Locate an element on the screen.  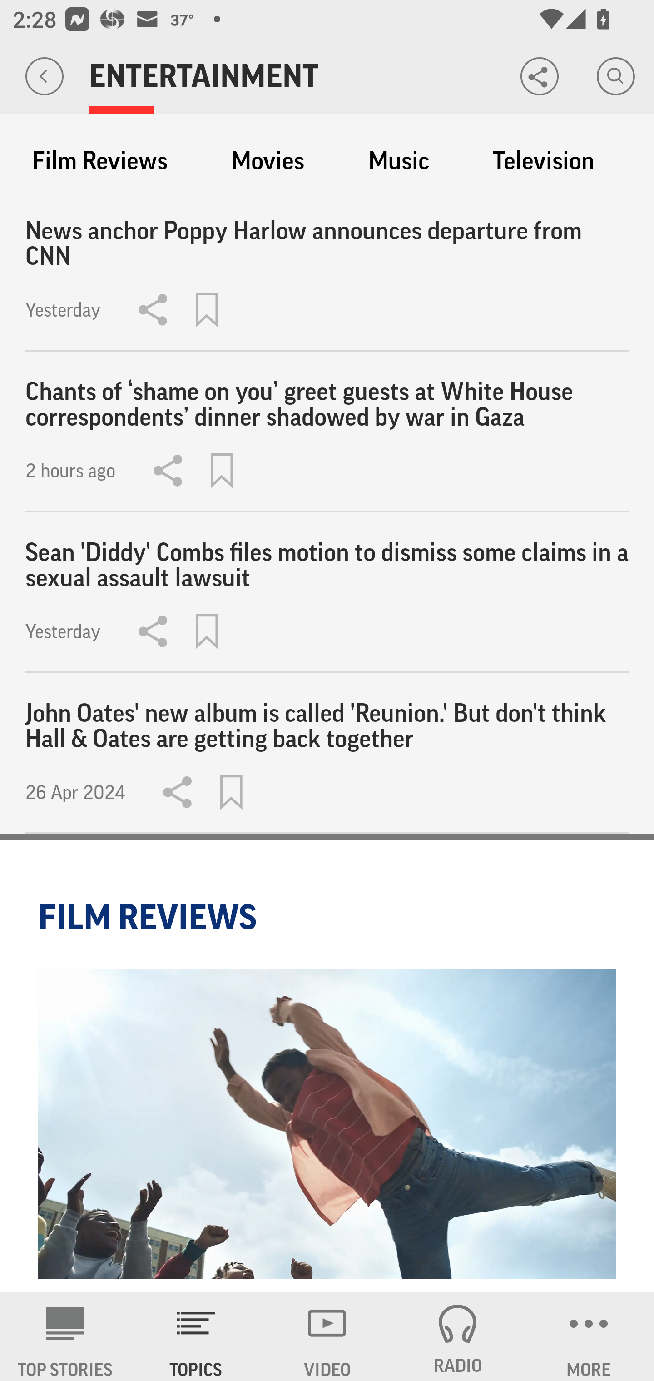
AP News TOP STORIES is located at coordinates (65, 1336).